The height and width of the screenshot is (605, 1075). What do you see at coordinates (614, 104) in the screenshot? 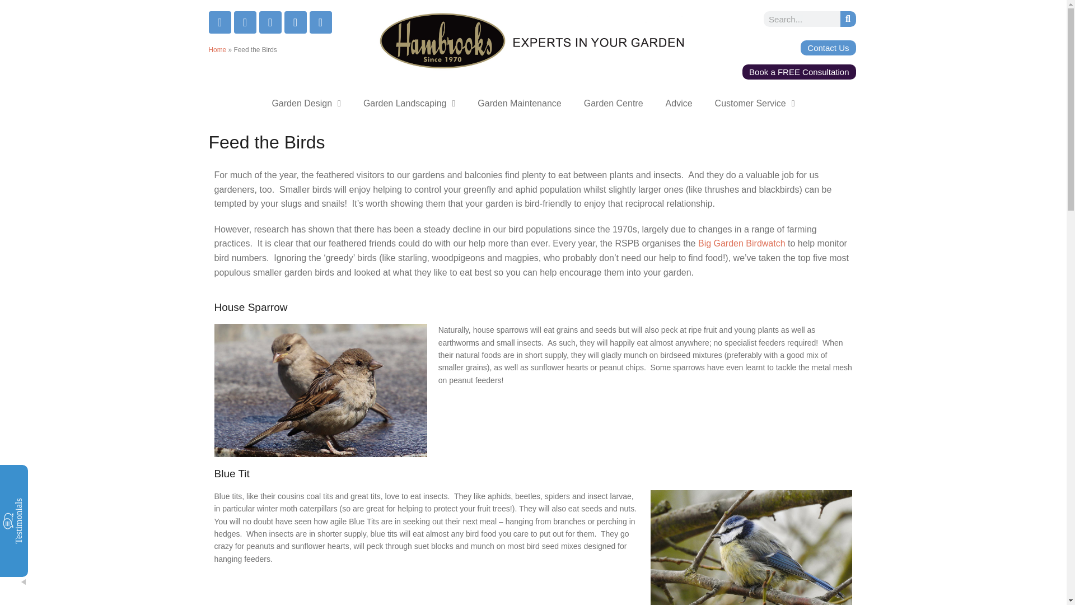
I see `Garden Centre` at bounding box center [614, 104].